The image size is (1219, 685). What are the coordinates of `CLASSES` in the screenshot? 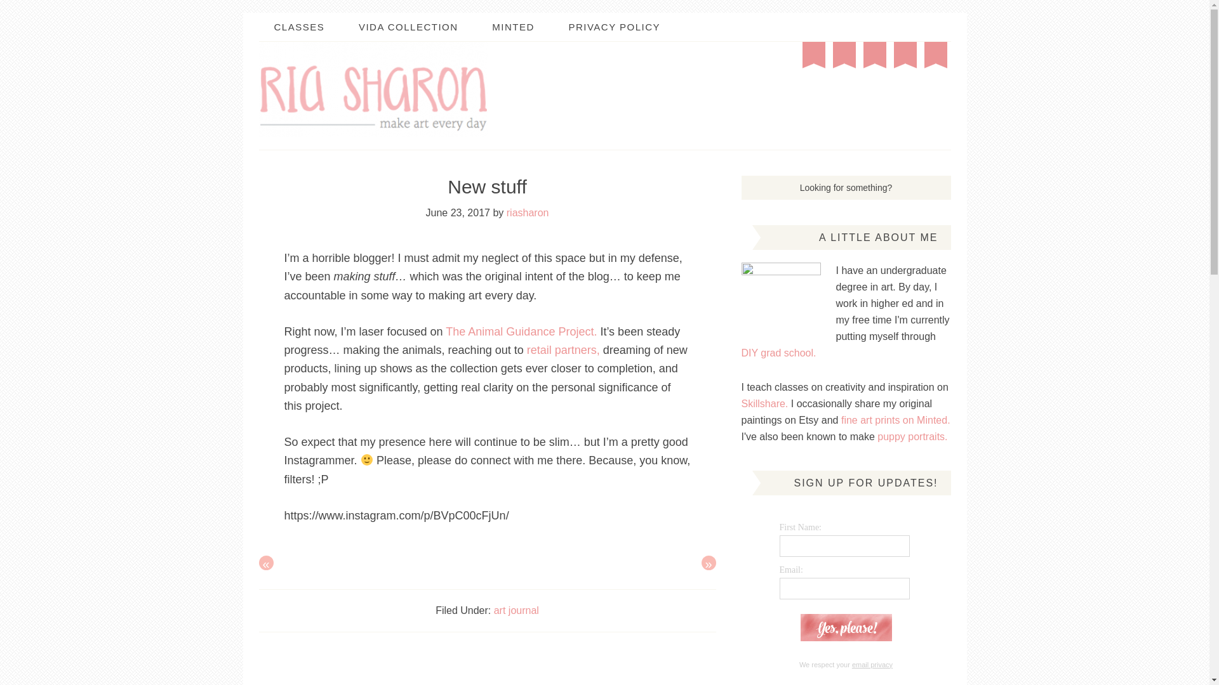 It's located at (299, 27).